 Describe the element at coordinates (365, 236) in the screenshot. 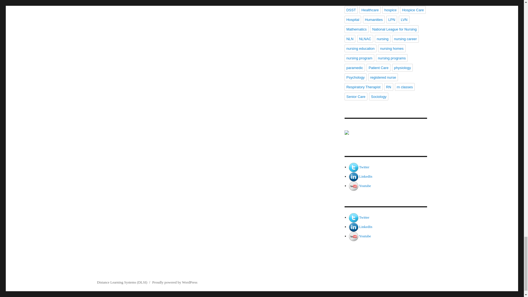

I see `Visit myYoutubeprofile` at that location.